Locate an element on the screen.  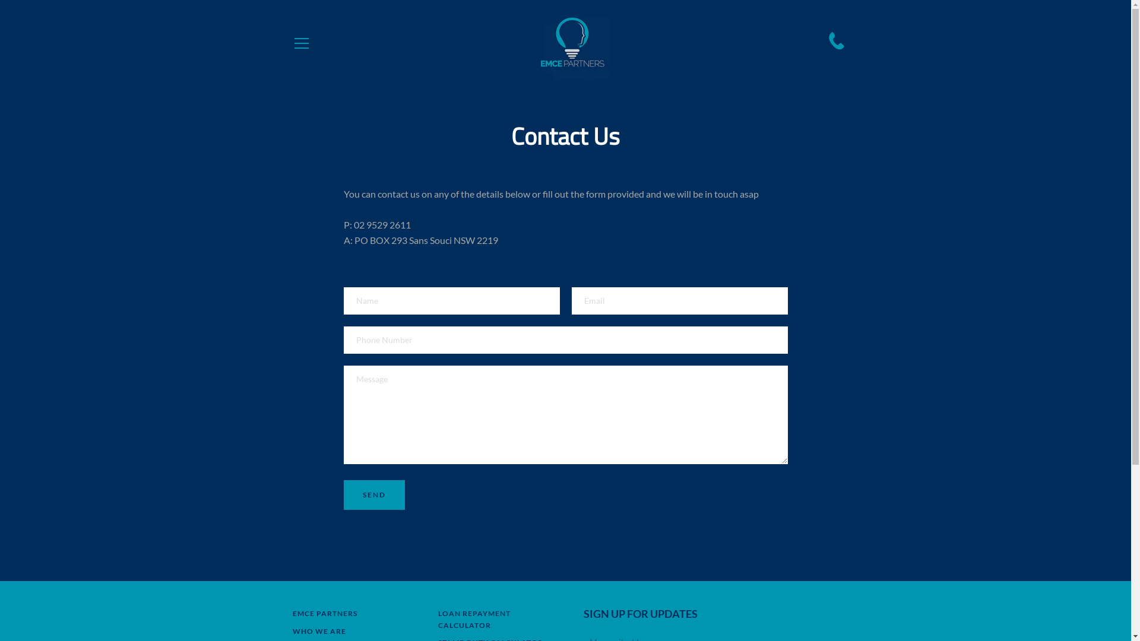
EXPAND NAVIGATION is located at coordinates (301, 43).